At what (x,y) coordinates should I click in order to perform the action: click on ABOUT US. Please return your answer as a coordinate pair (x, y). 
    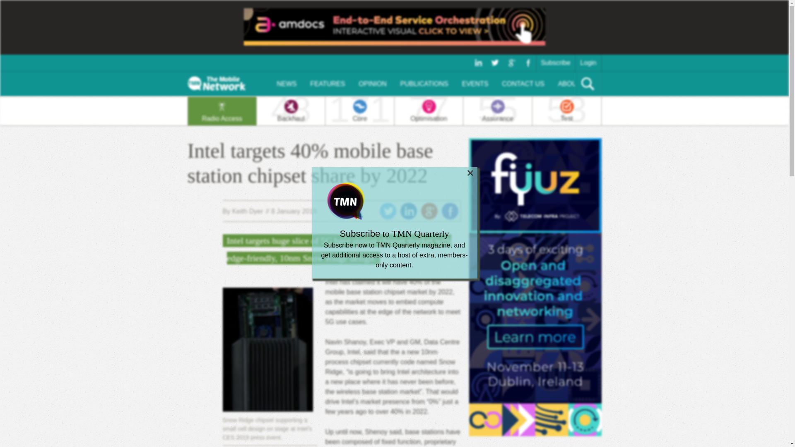
    Looking at the image, I should click on (575, 84).